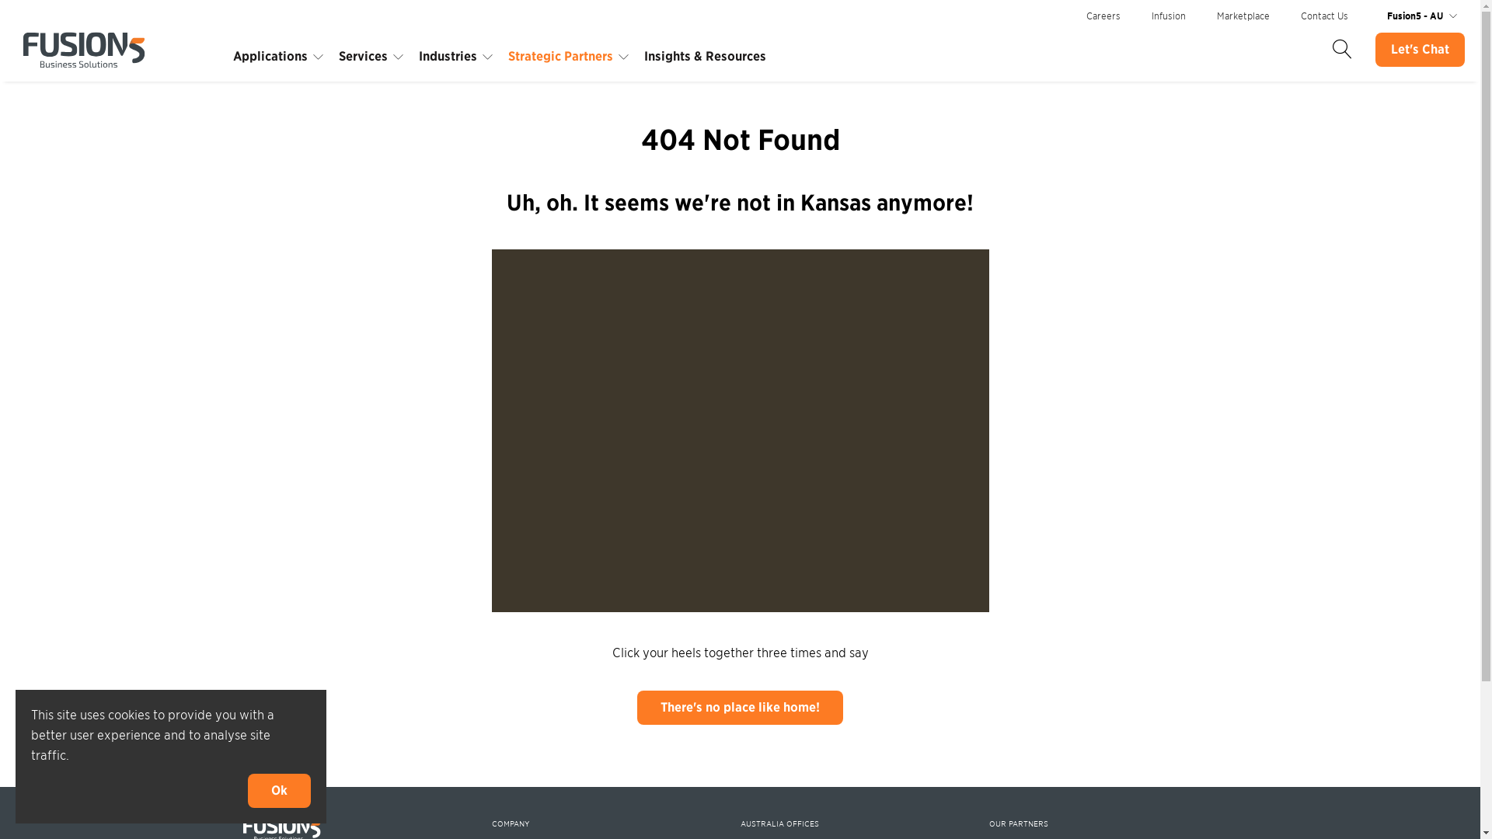  Describe the element at coordinates (1169, 16) in the screenshot. I see `Infusion` at that location.